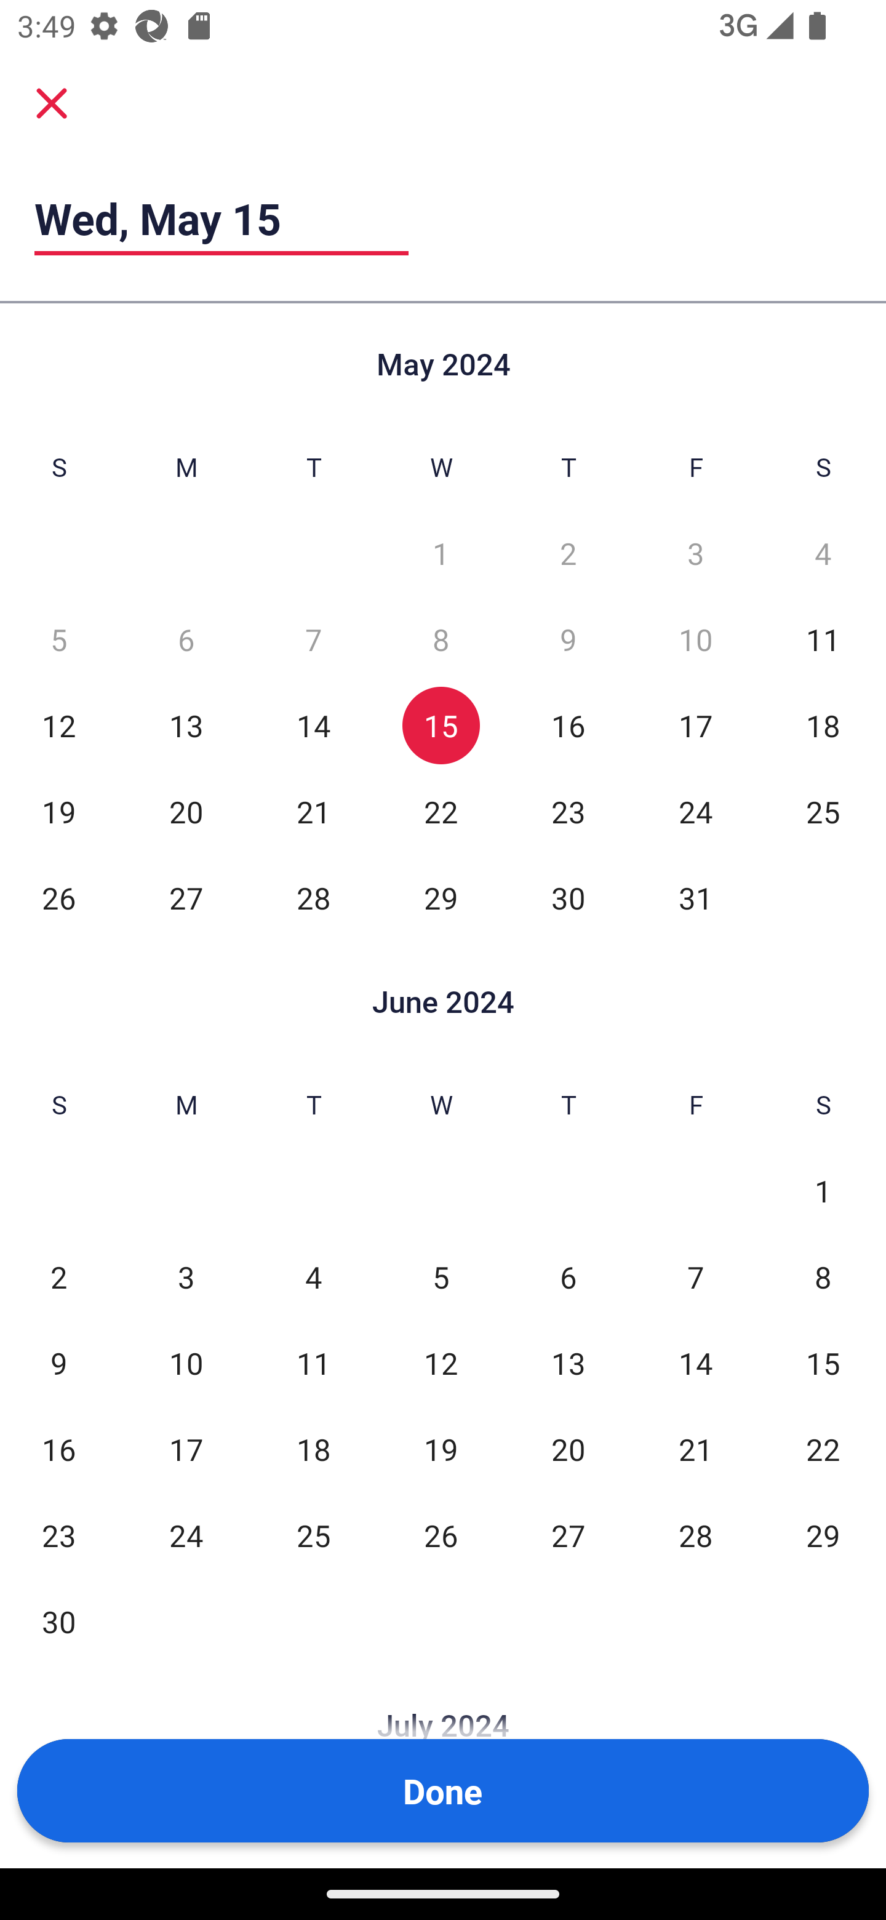 The width and height of the screenshot is (886, 1920). What do you see at coordinates (58, 1621) in the screenshot?
I see `30 Sun, Jun 30, Not Selected` at bounding box center [58, 1621].